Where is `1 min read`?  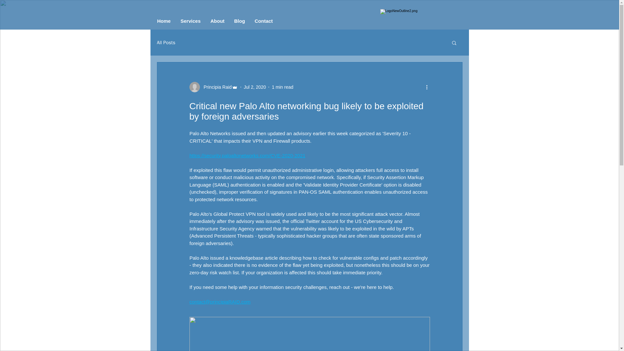
1 min read is located at coordinates (282, 87).